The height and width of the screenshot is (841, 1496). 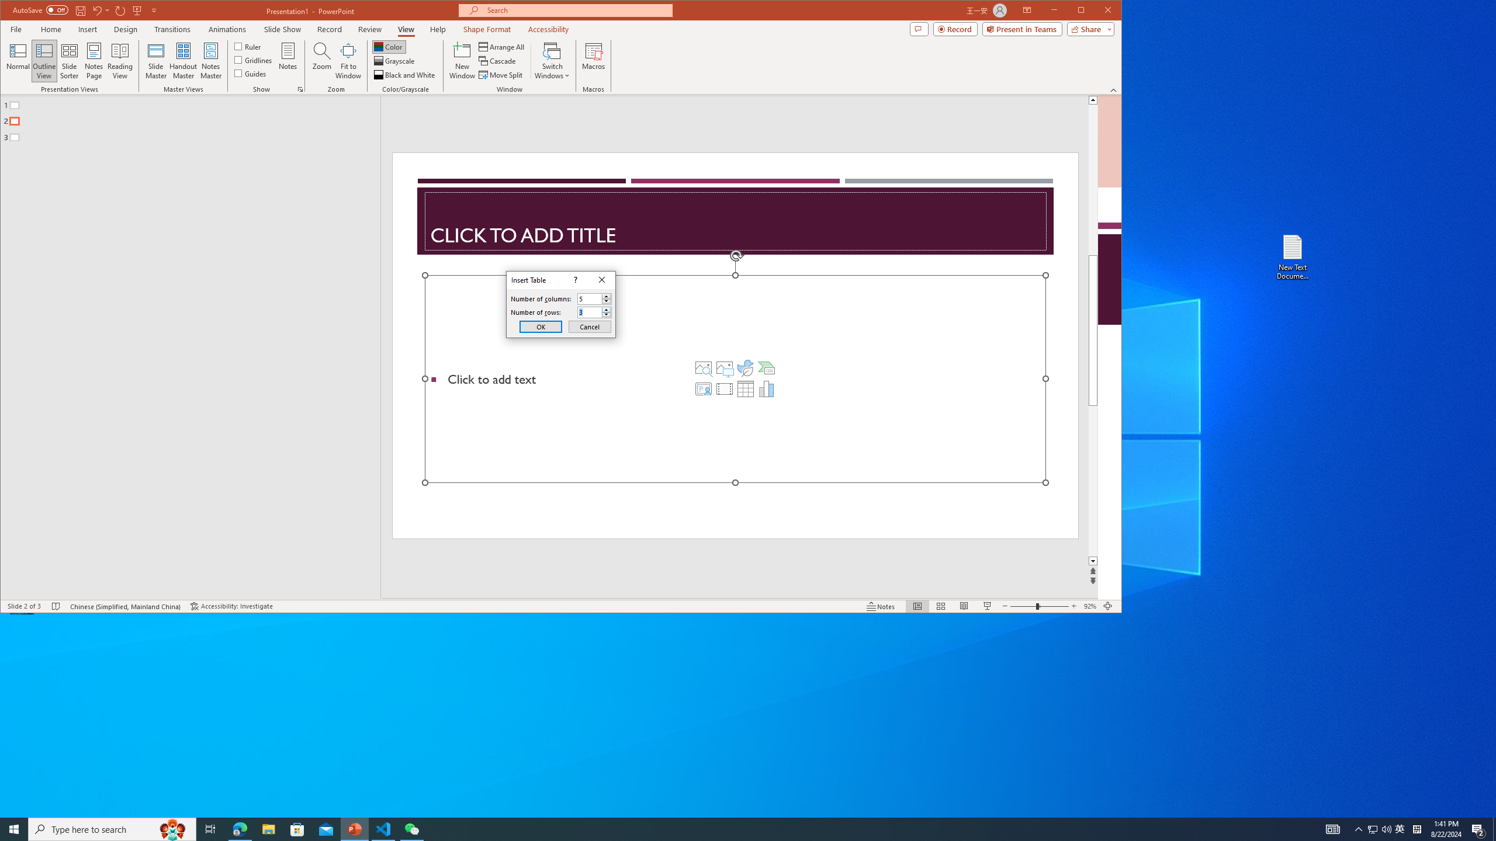 What do you see at coordinates (704, 389) in the screenshot?
I see `Insert Cameo` at bounding box center [704, 389].